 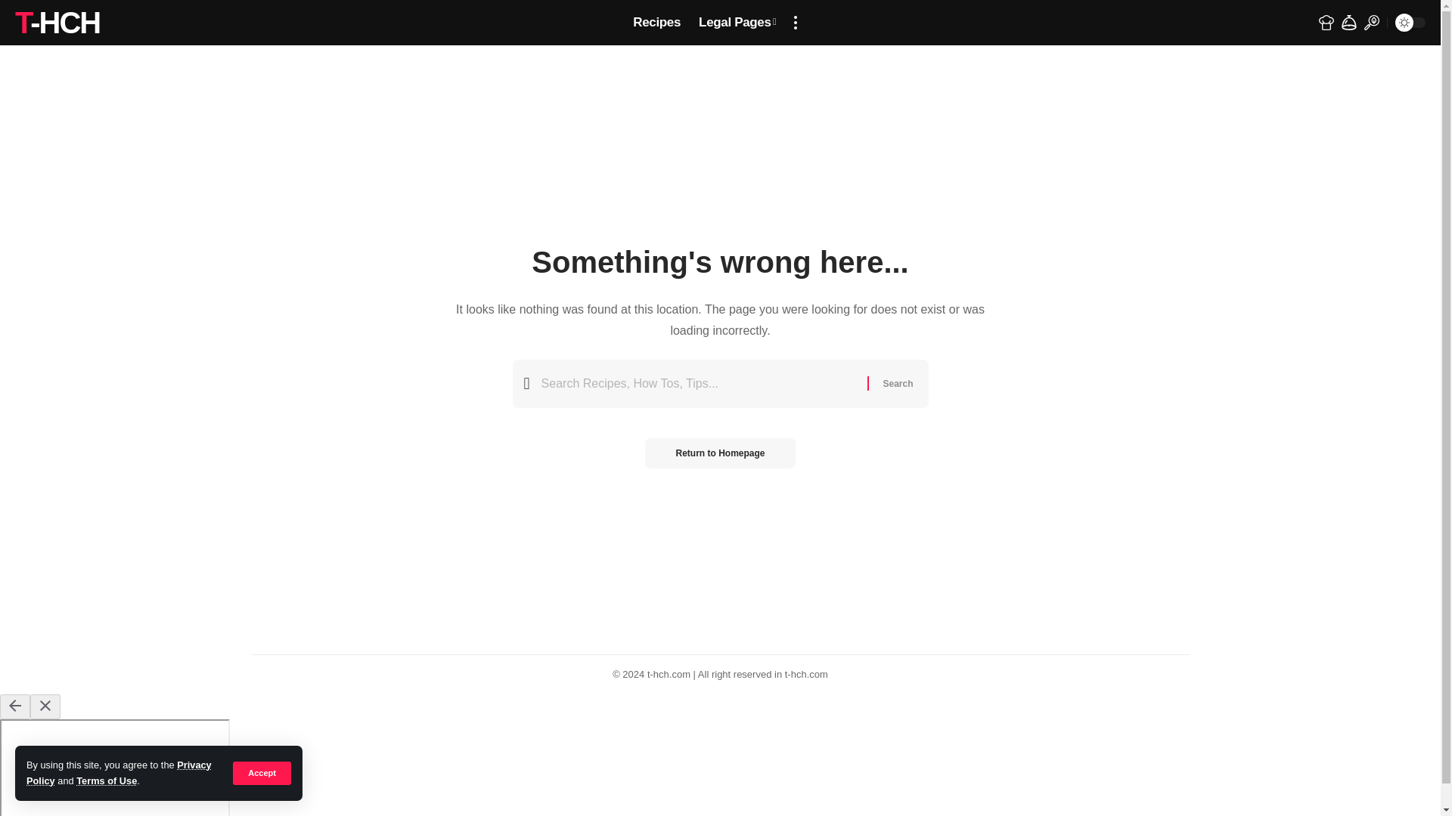 What do you see at coordinates (262, 772) in the screenshot?
I see `Accept` at bounding box center [262, 772].